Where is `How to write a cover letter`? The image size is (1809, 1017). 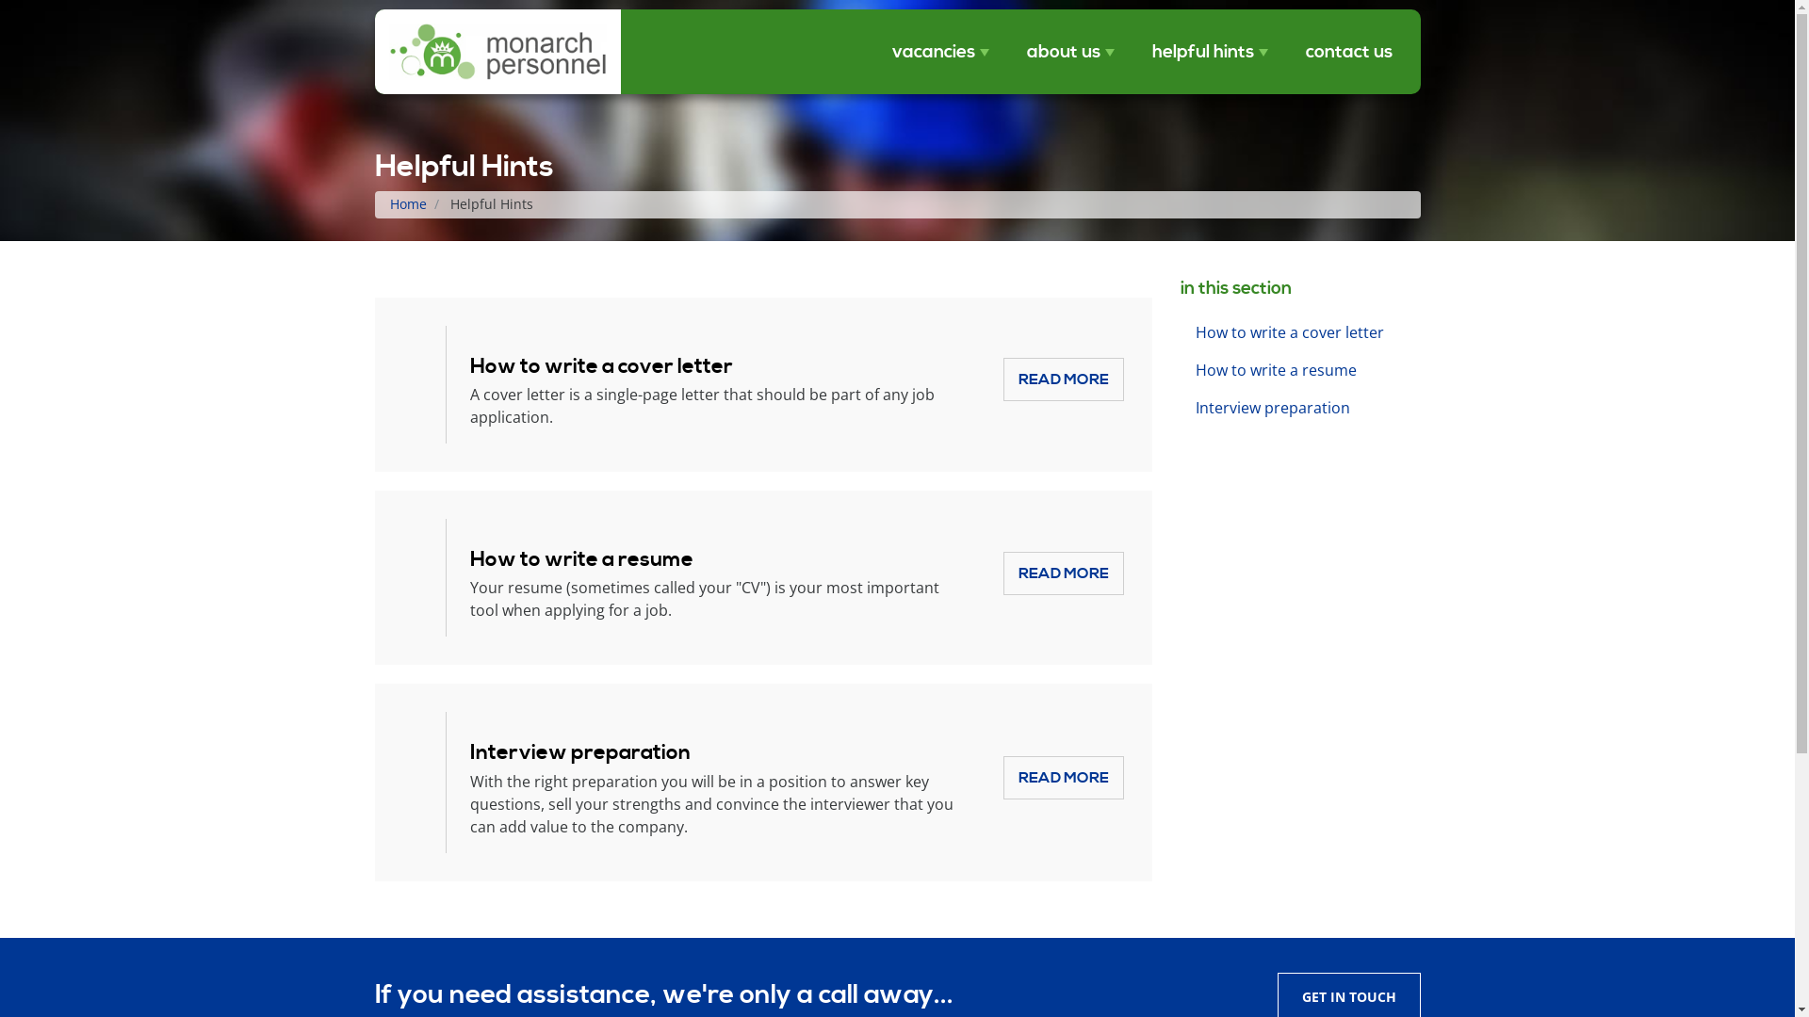 How to write a cover letter is located at coordinates (601, 367).